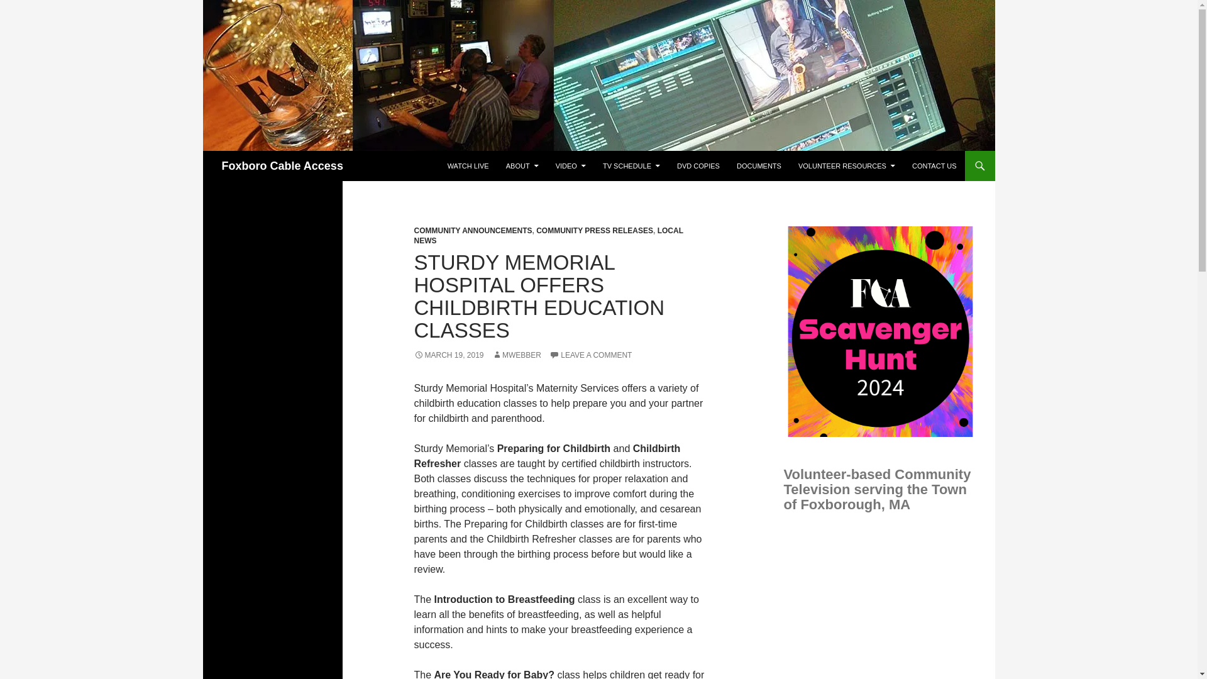 This screenshot has width=1207, height=679. Describe the element at coordinates (594, 230) in the screenshot. I see `COMMUNITY PRESS RELEASES` at that location.